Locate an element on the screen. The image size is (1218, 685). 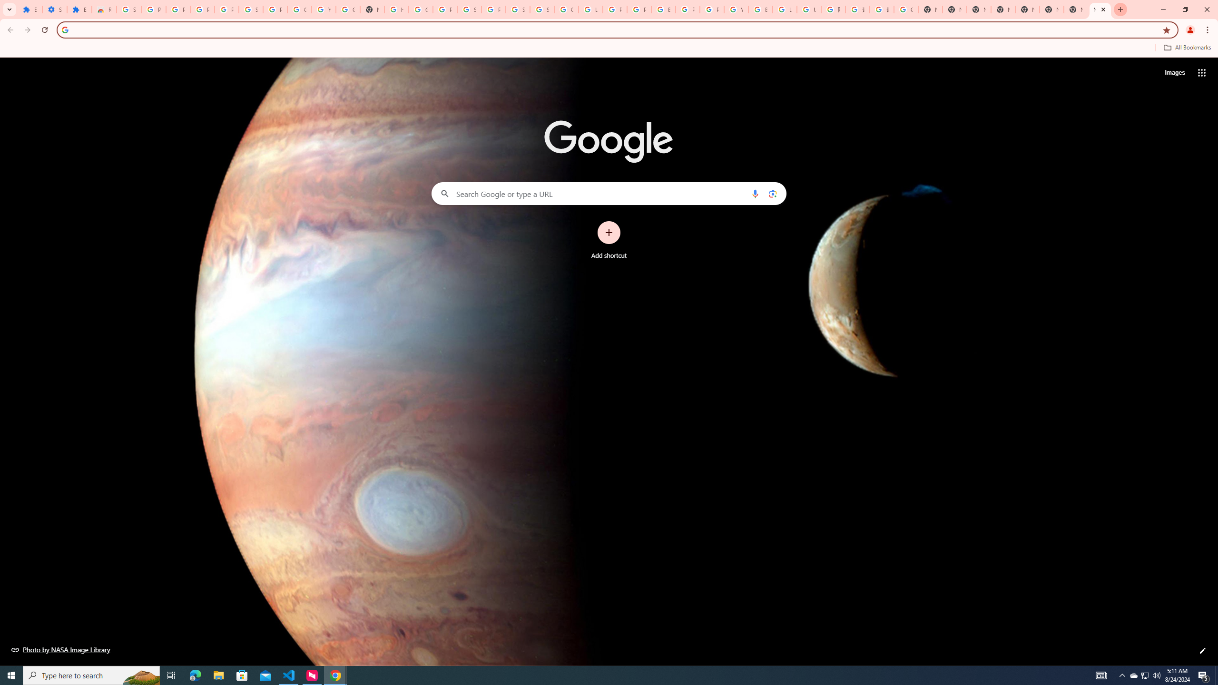
Browse Chrome as a guest - Computer - Google Chrome Help is located at coordinates (760, 10).